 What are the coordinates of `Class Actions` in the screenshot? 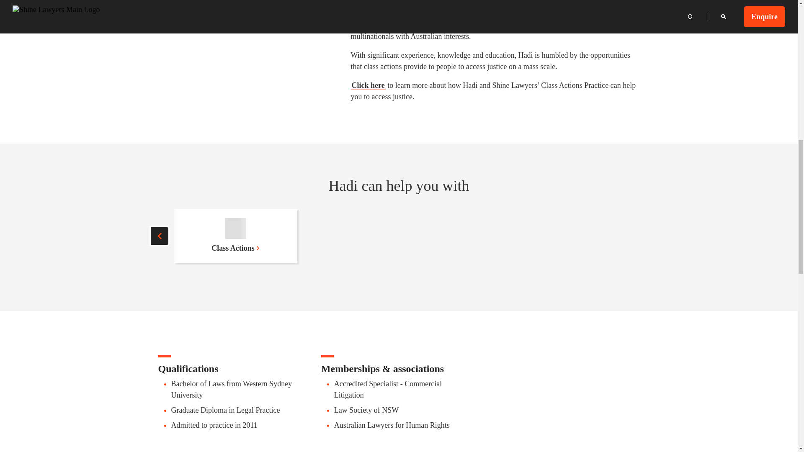 It's located at (236, 236).